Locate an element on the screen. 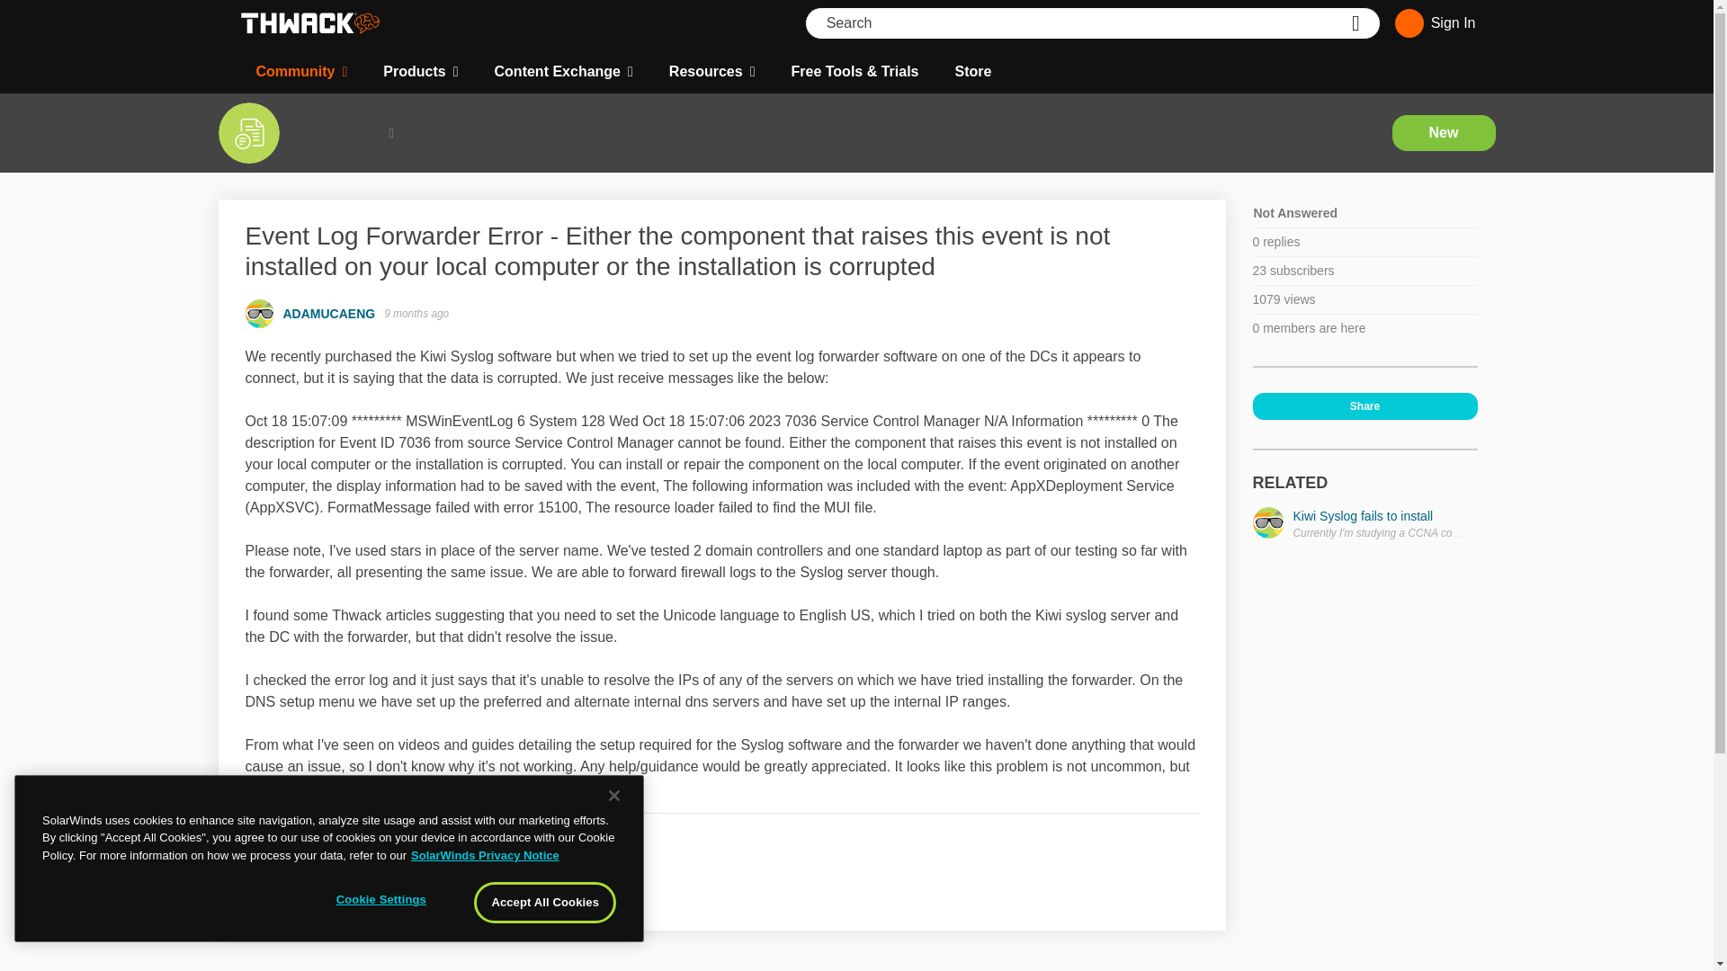 The image size is (1727, 971). Join or sign in is located at coordinates (1432, 23).